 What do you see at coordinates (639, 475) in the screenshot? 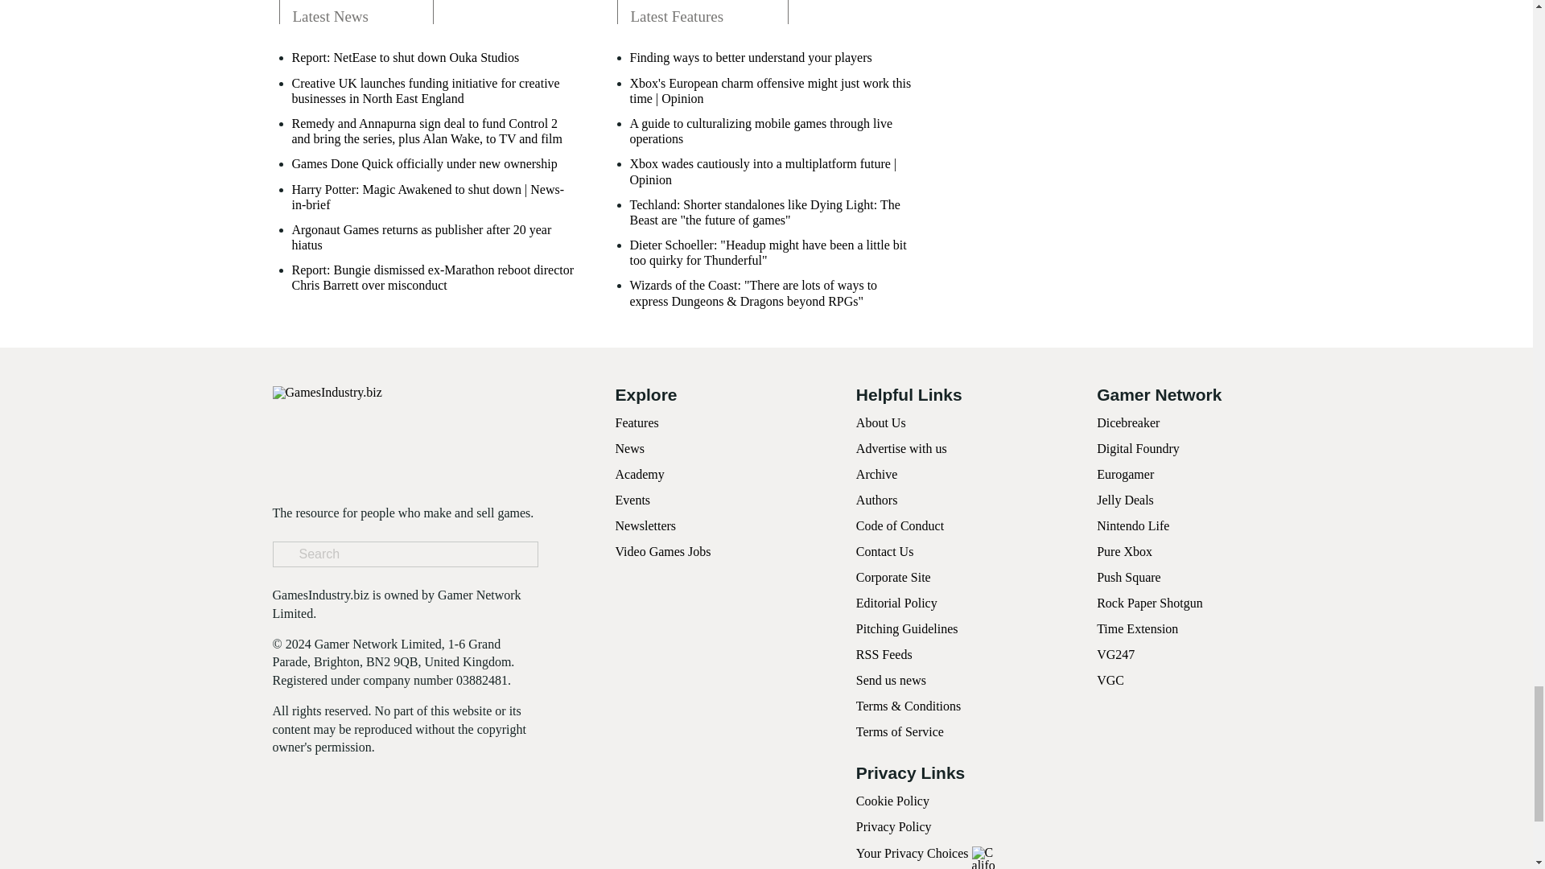
I see `Academy` at bounding box center [639, 475].